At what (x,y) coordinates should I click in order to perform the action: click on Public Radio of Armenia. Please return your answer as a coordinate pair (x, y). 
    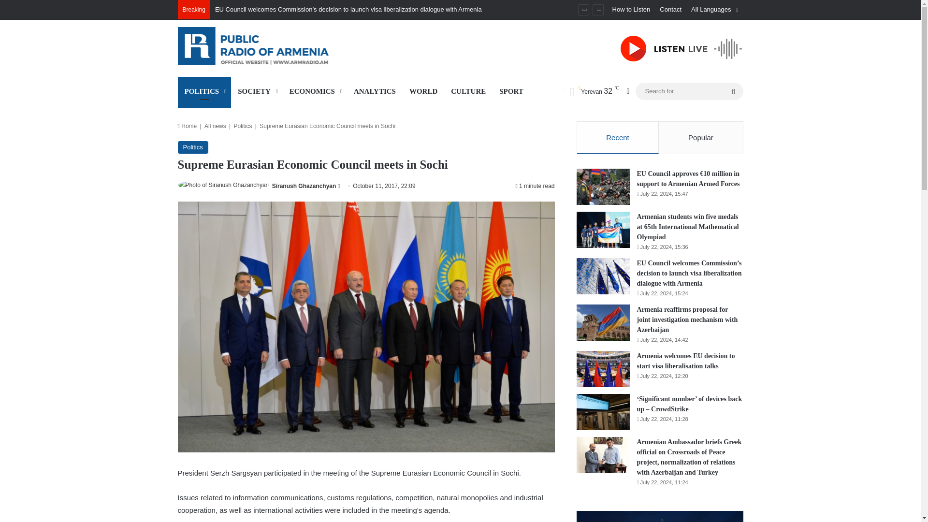
    Looking at the image, I should click on (267, 45).